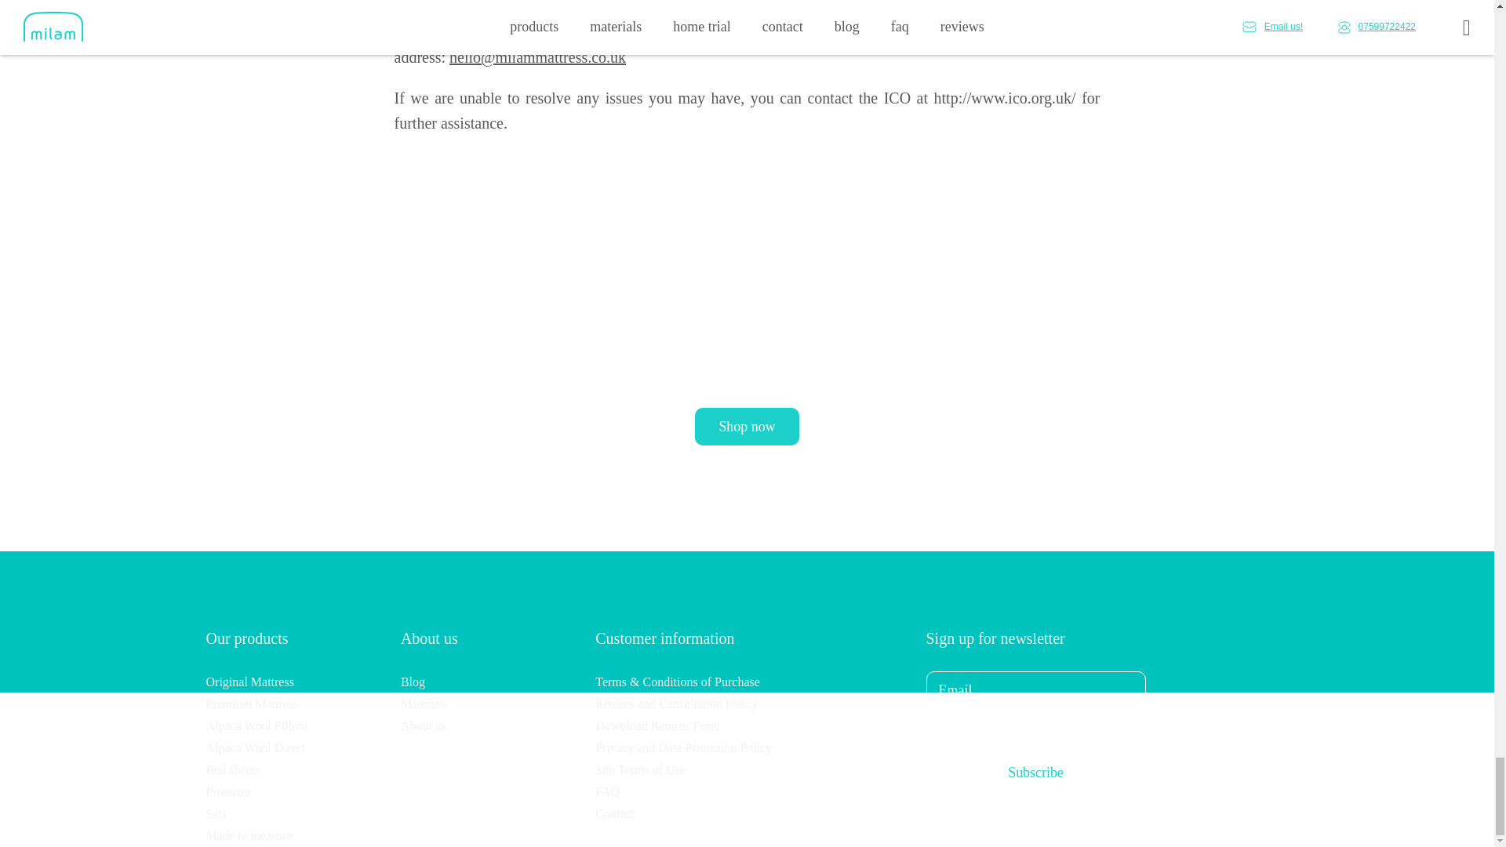 This screenshot has width=1506, height=847. What do you see at coordinates (248, 835) in the screenshot?
I see `Made to measure` at bounding box center [248, 835].